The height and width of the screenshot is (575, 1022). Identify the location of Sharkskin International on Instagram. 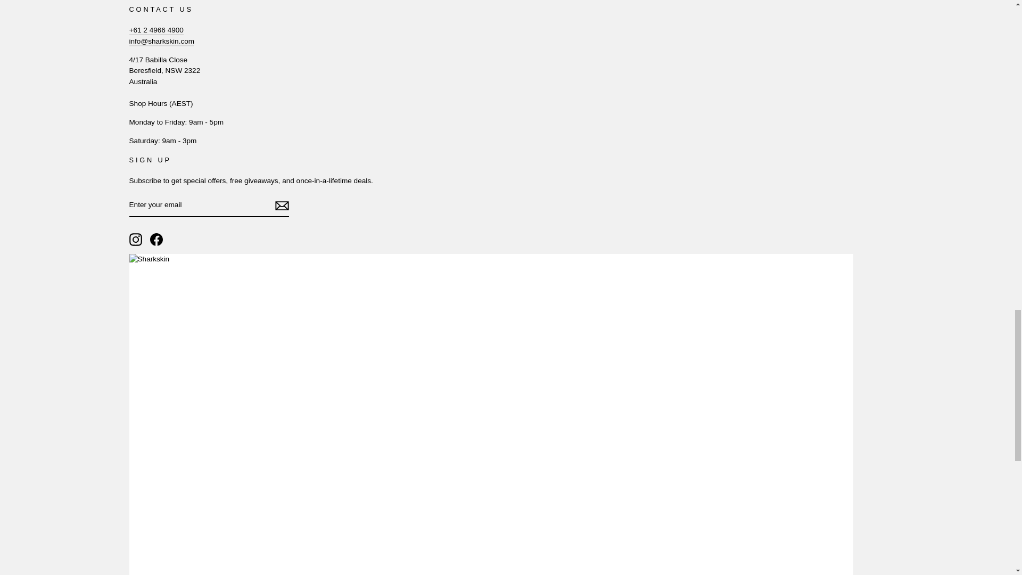
(135, 240).